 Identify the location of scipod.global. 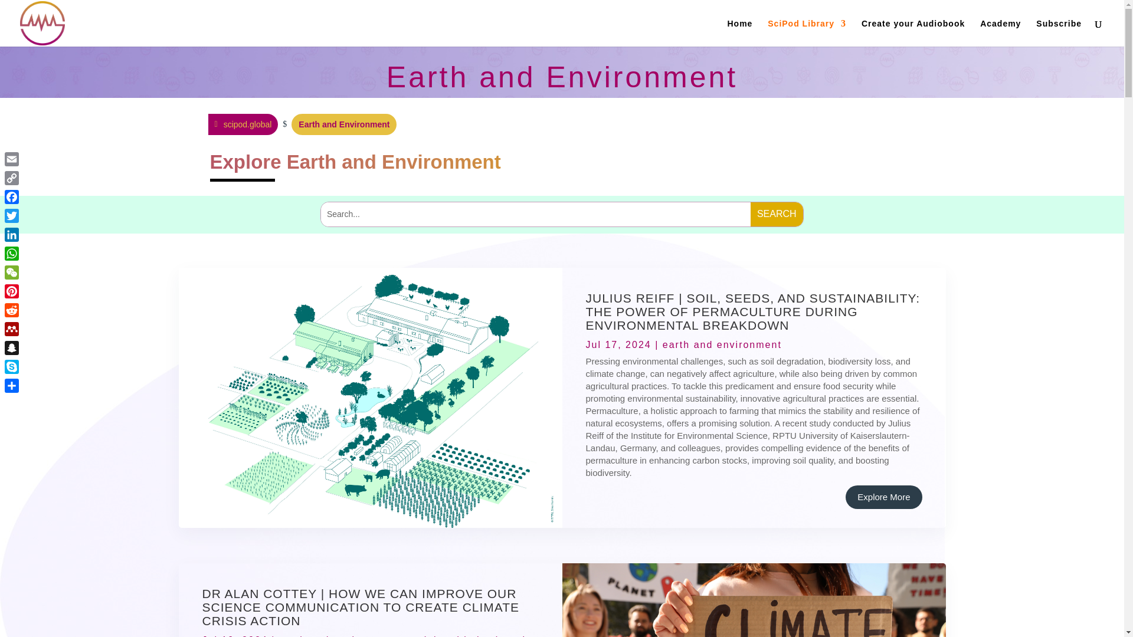
(242, 124).